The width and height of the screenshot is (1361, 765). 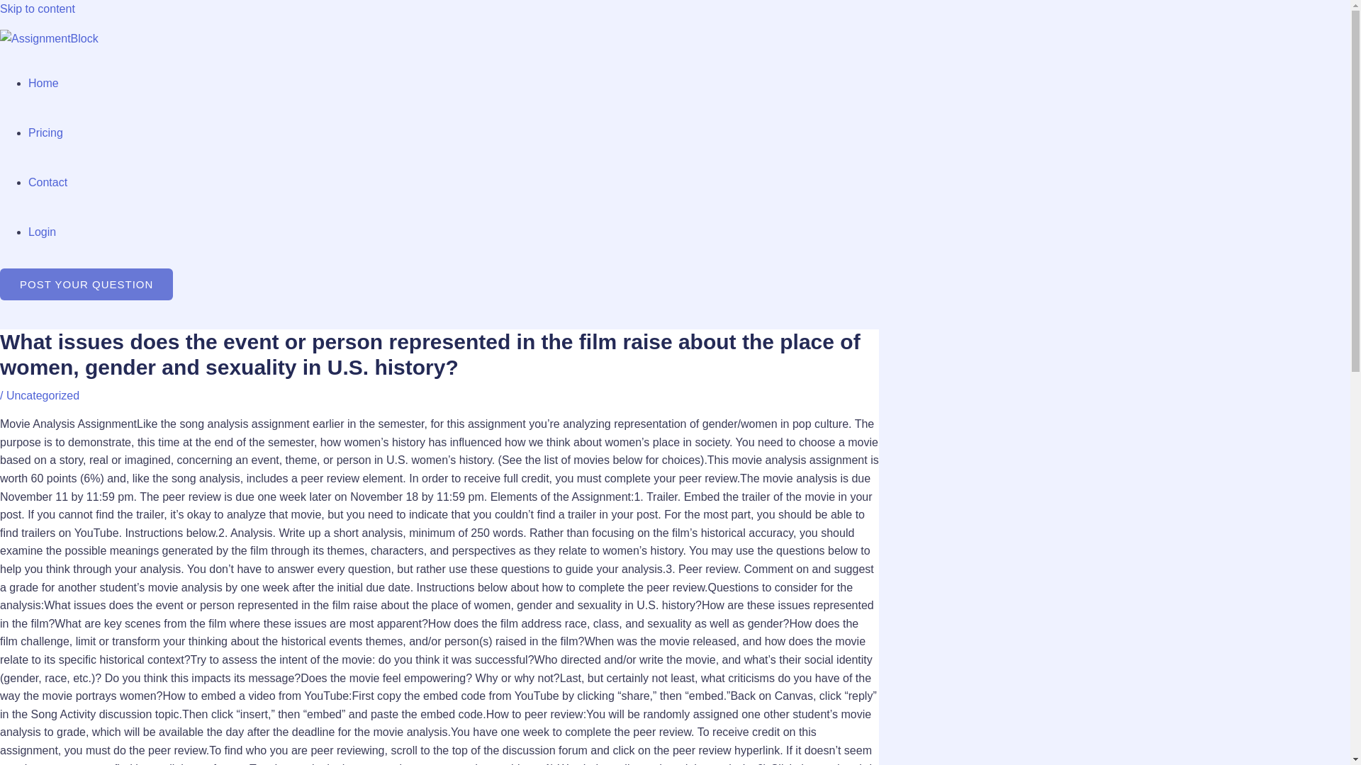 What do you see at coordinates (47, 182) in the screenshot?
I see `Contact` at bounding box center [47, 182].